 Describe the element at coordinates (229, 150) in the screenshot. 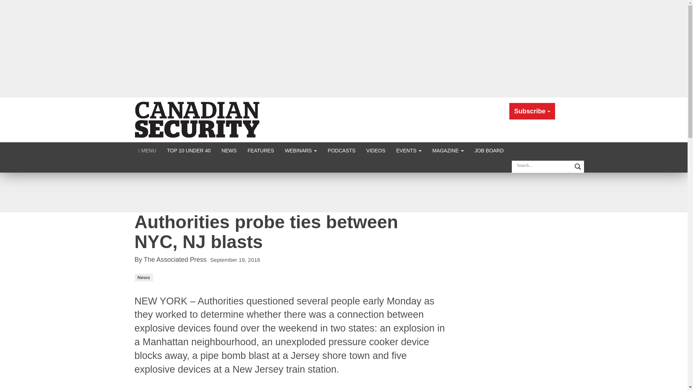

I see `NEWS` at that location.